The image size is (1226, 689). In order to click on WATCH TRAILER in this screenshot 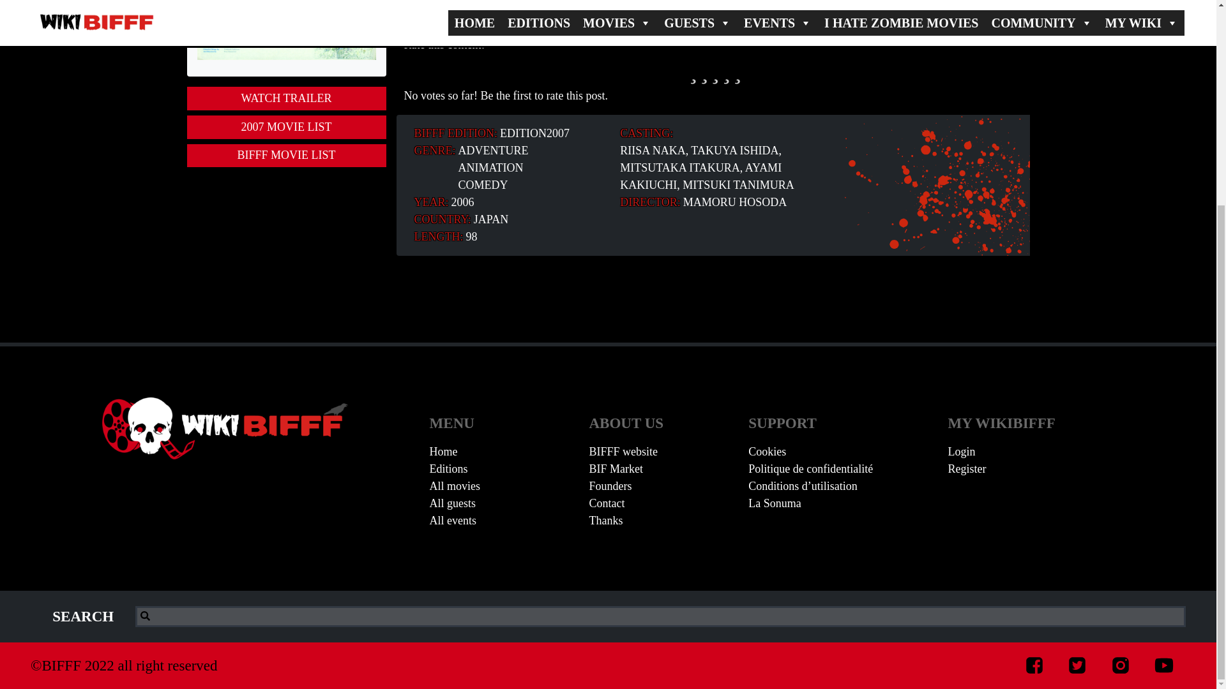, I will do `click(286, 98)`.